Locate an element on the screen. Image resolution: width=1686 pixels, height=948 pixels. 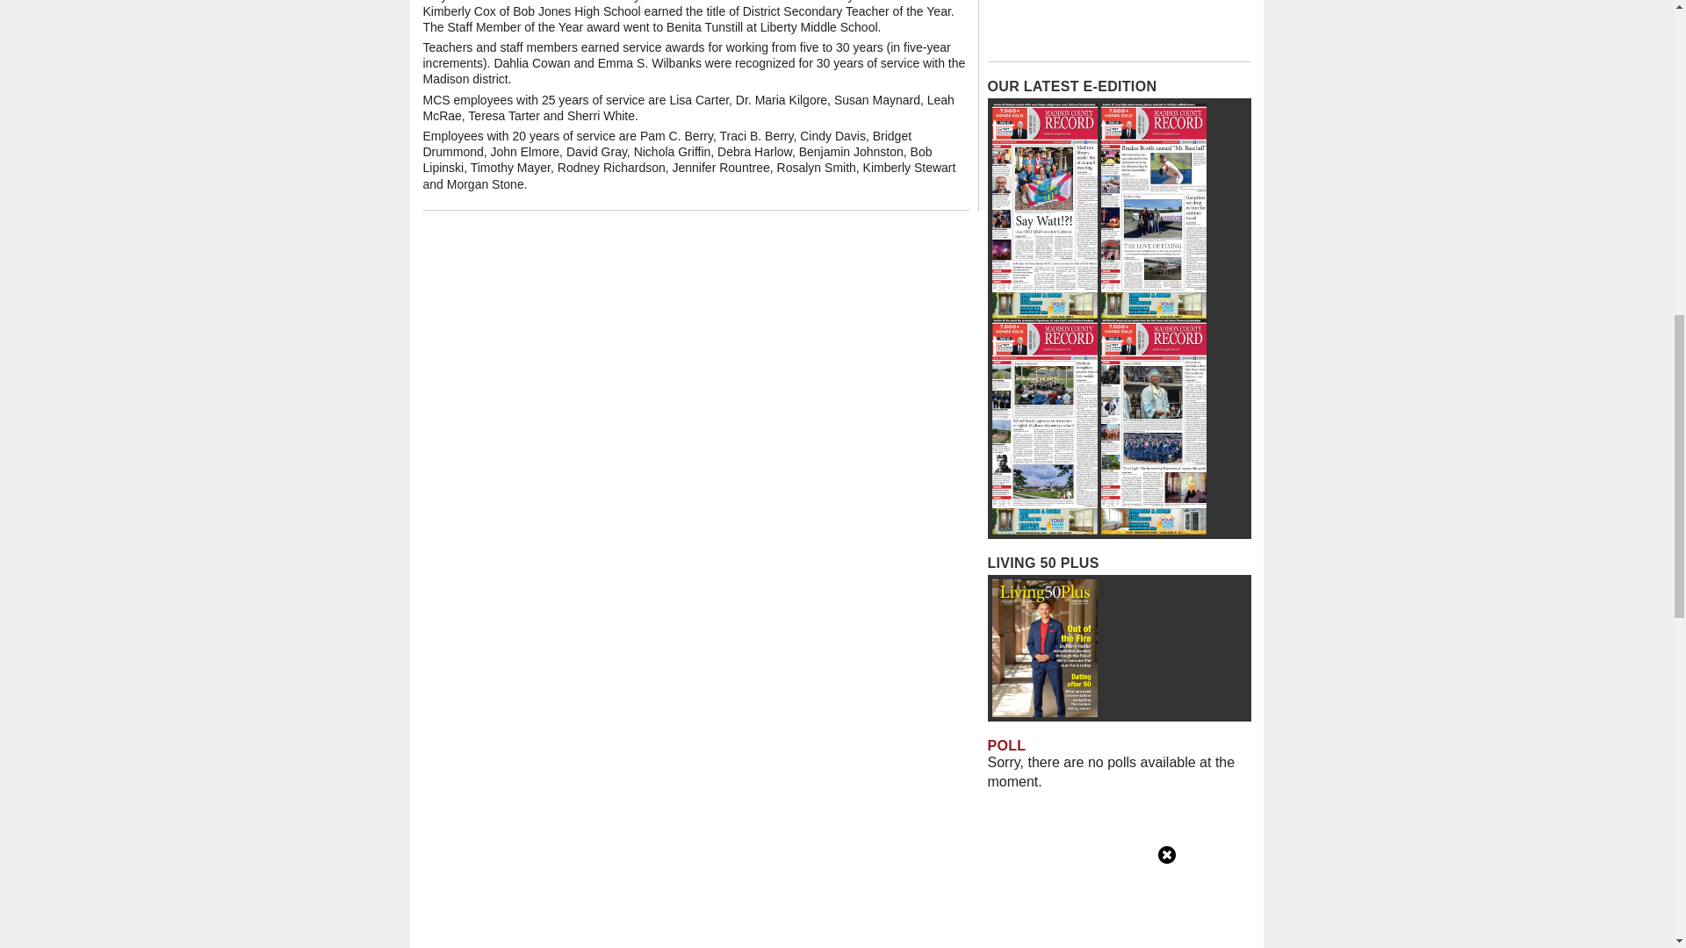
OUR LATEST E-EDITION is located at coordinates (1071, 86).